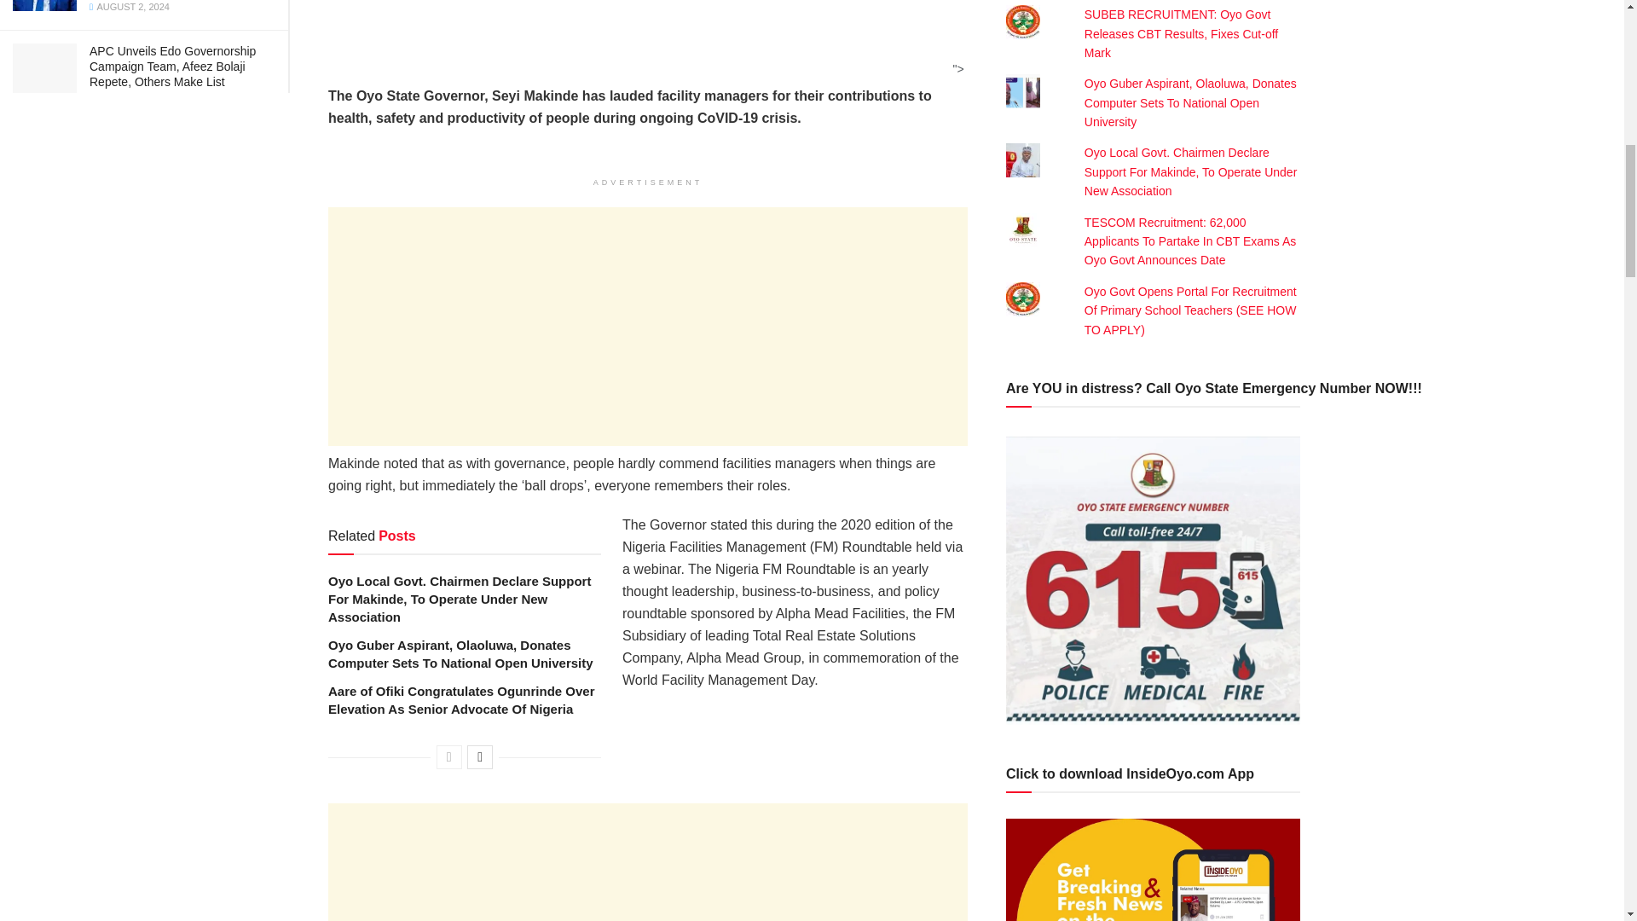  What do you see at coordinates (648, 326) in the screenshot?
I see `Advertisement` at bounding box center [648, 326].